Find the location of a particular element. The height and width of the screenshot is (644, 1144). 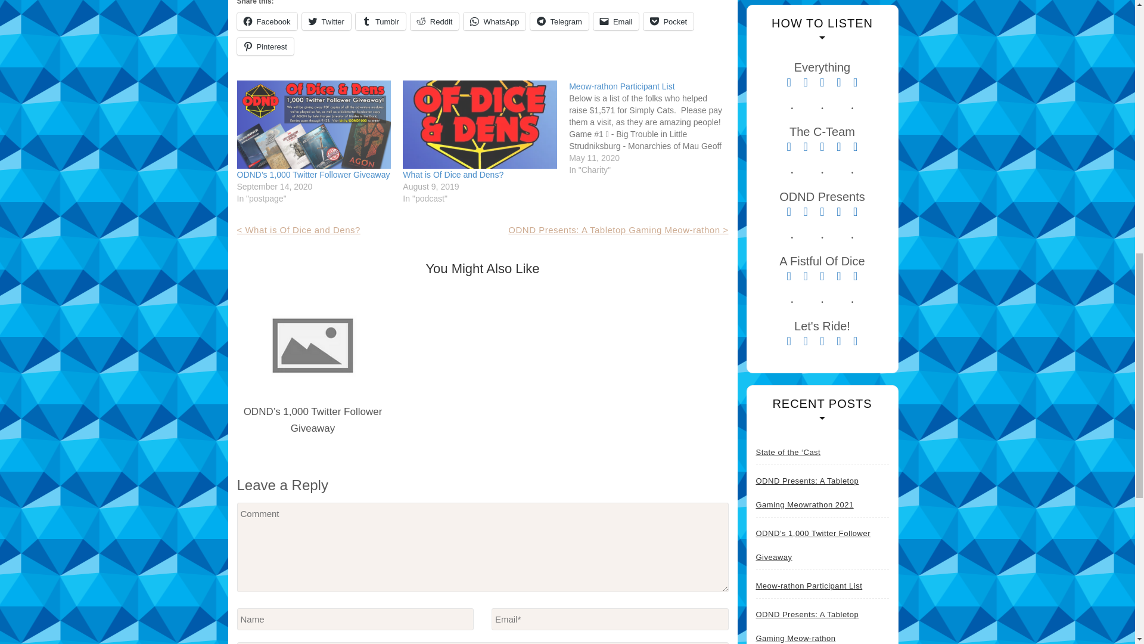

Click to share on Reddit is located at coordinates (435, 21).